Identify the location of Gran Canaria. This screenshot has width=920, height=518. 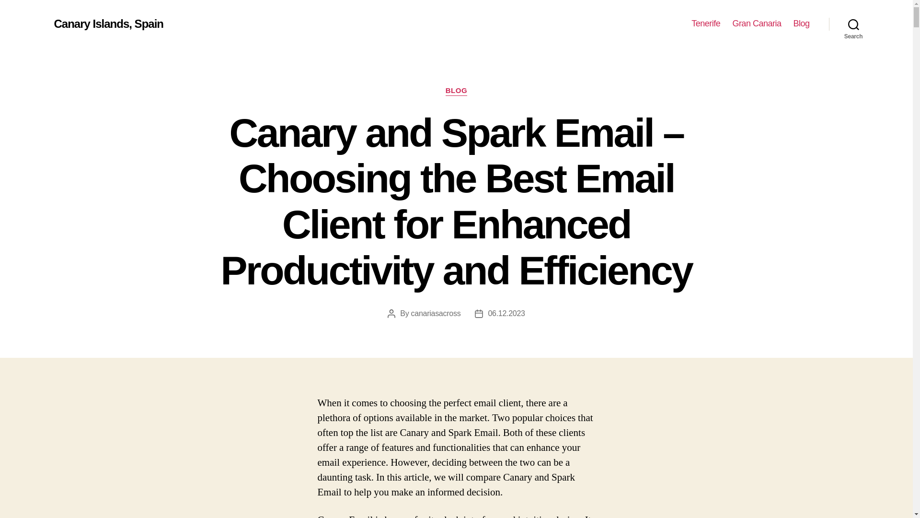
(757, 24).